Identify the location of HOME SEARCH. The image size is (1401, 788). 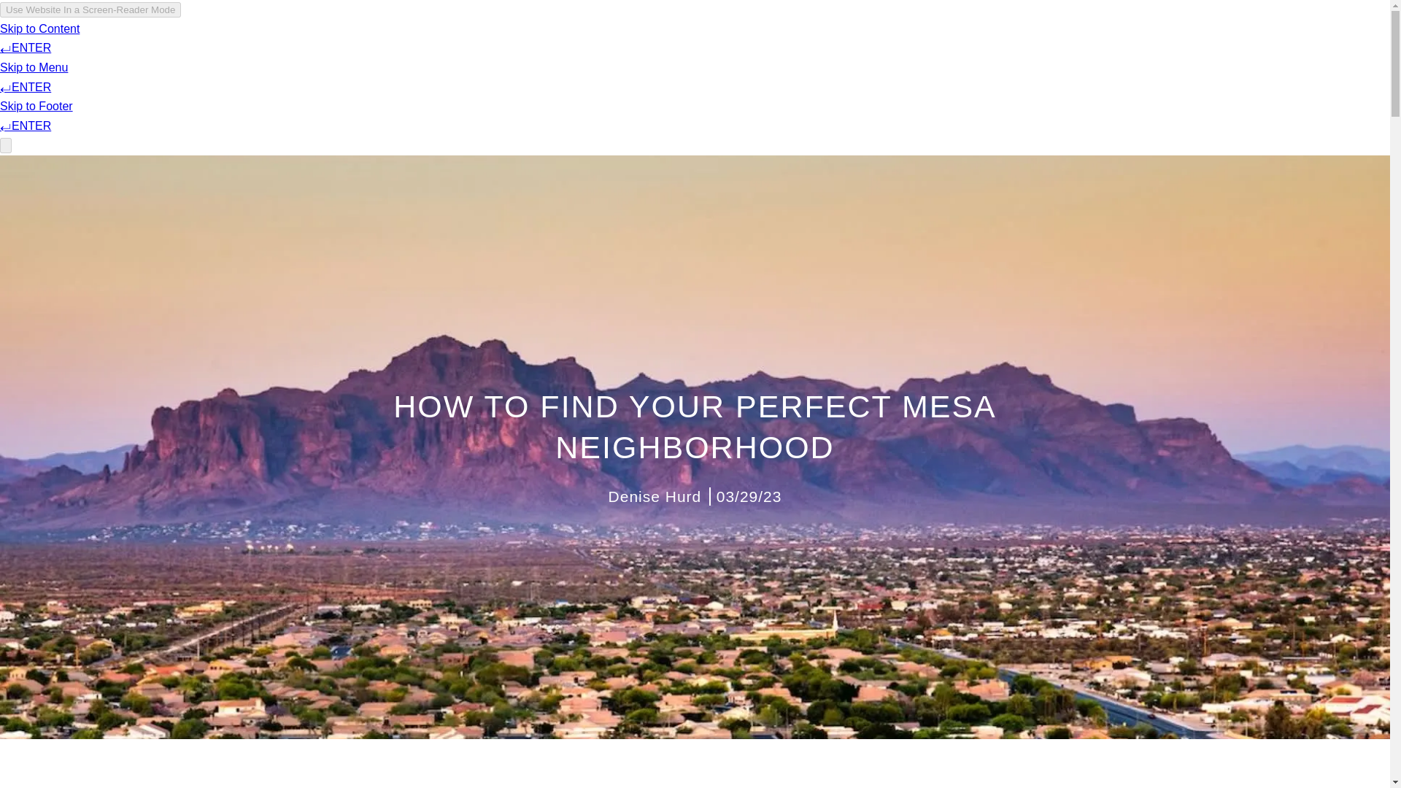
(901, 54).